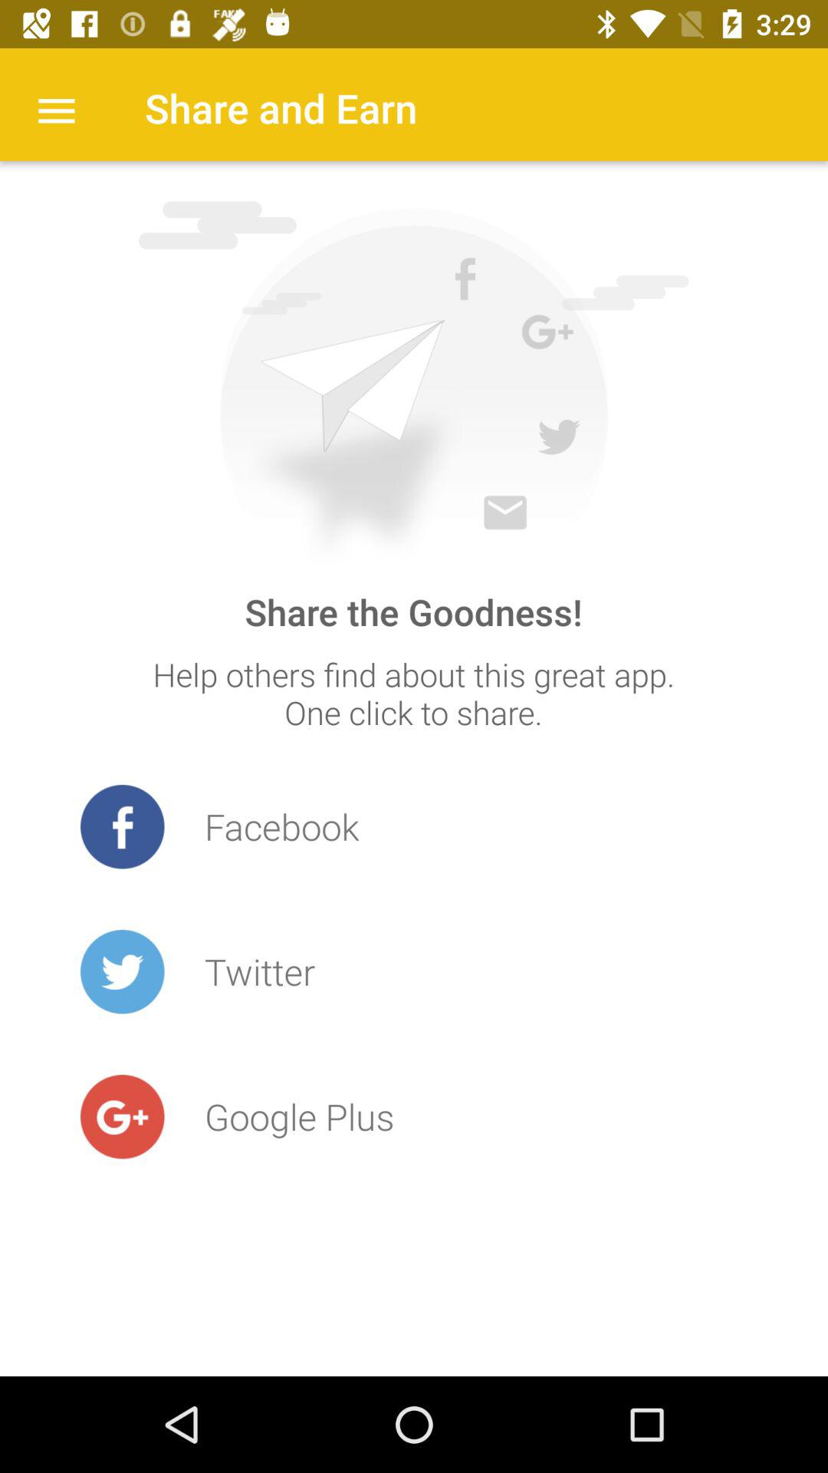  What do you see at coordinates (281, 107) in the screenshot?
I see `launch share and earn item` at bounding box center [281, 107].